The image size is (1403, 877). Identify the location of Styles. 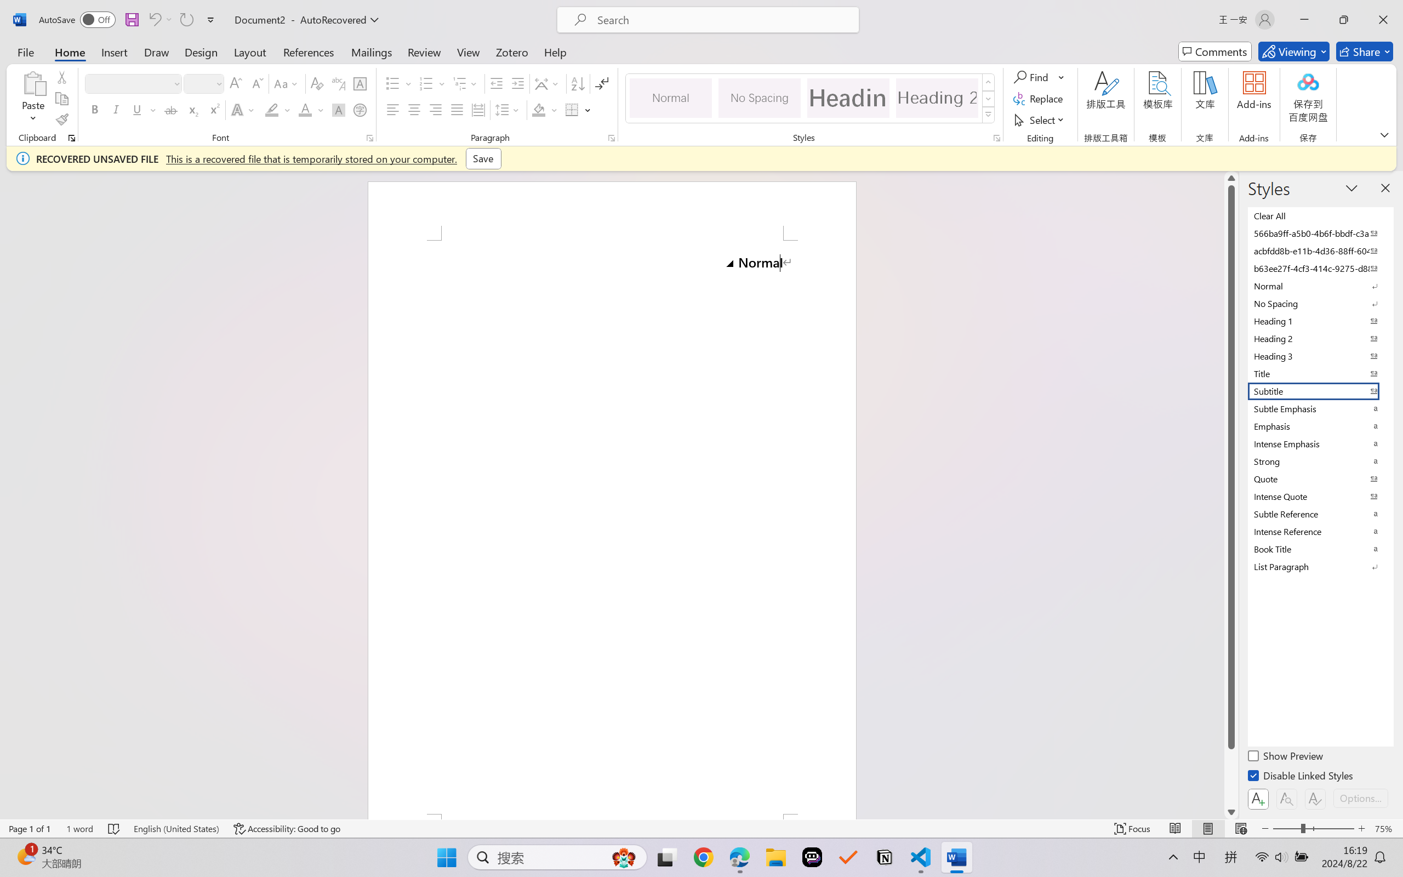
(989, 115).